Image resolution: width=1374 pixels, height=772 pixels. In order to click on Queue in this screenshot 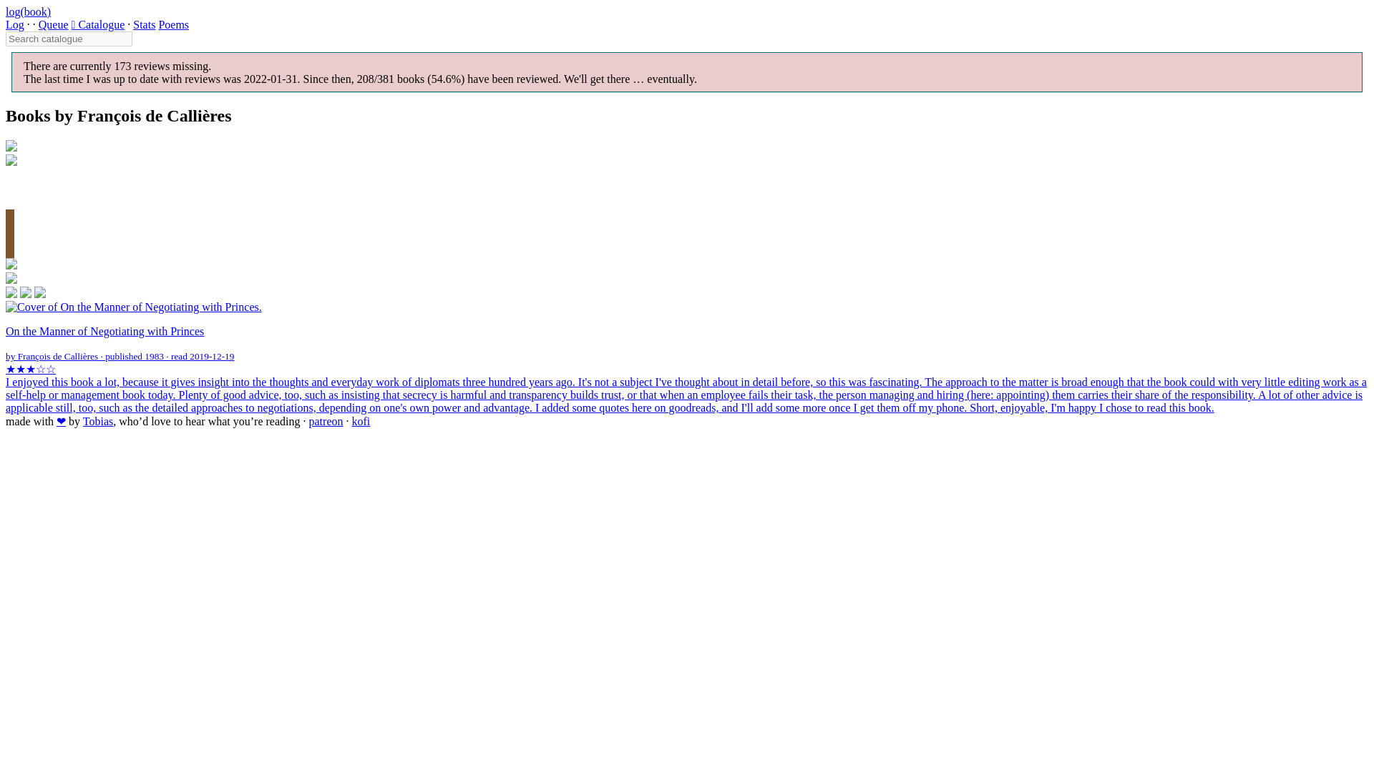, I will do `click(53, 24)`.